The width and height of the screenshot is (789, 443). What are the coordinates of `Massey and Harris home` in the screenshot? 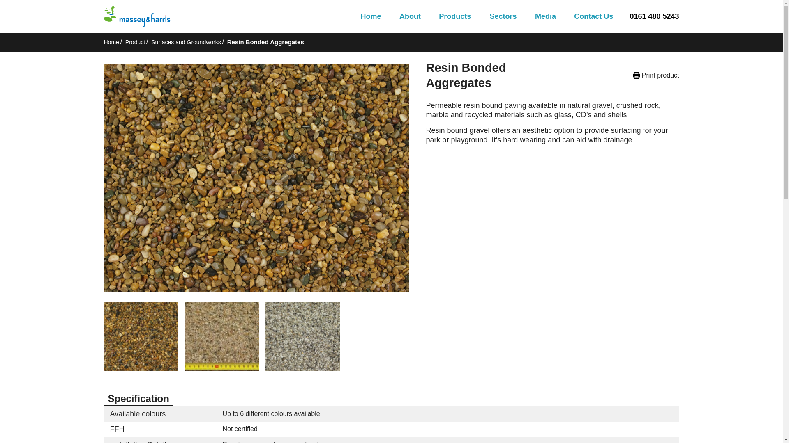 It's located at (137, 16).